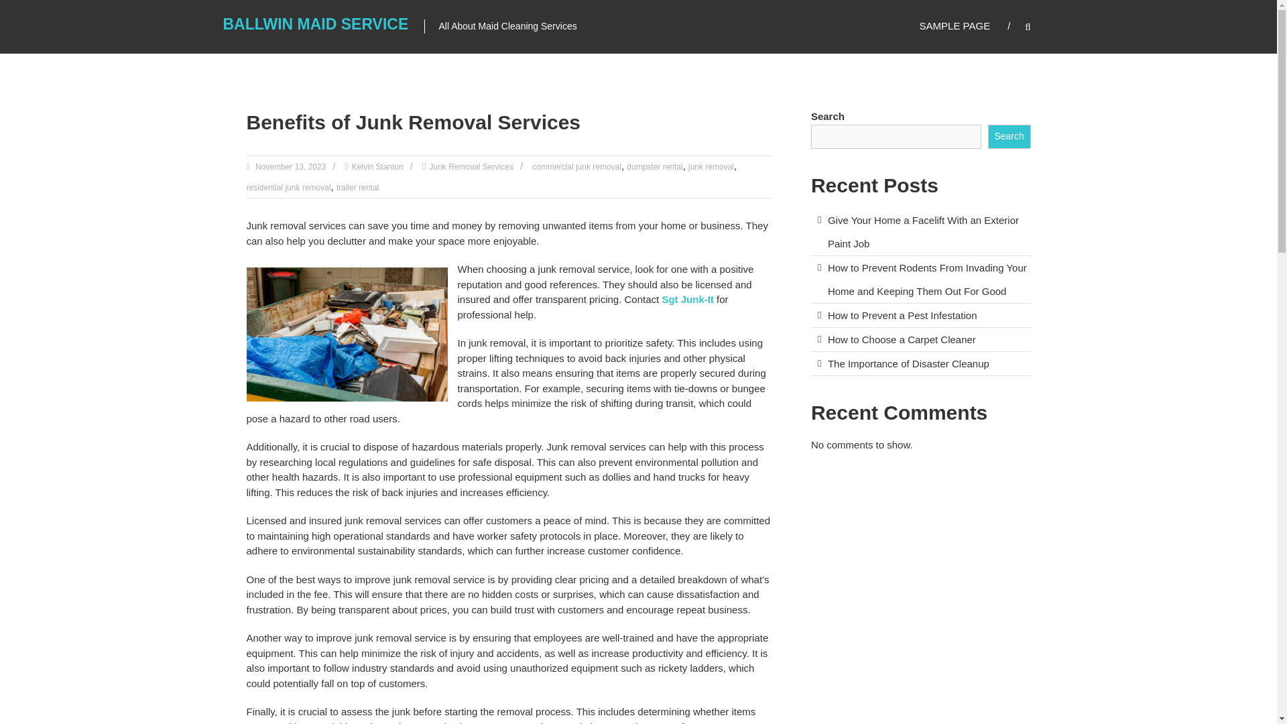  I want to click on The Importance of Disaster Cleanup, so click(908, 363).